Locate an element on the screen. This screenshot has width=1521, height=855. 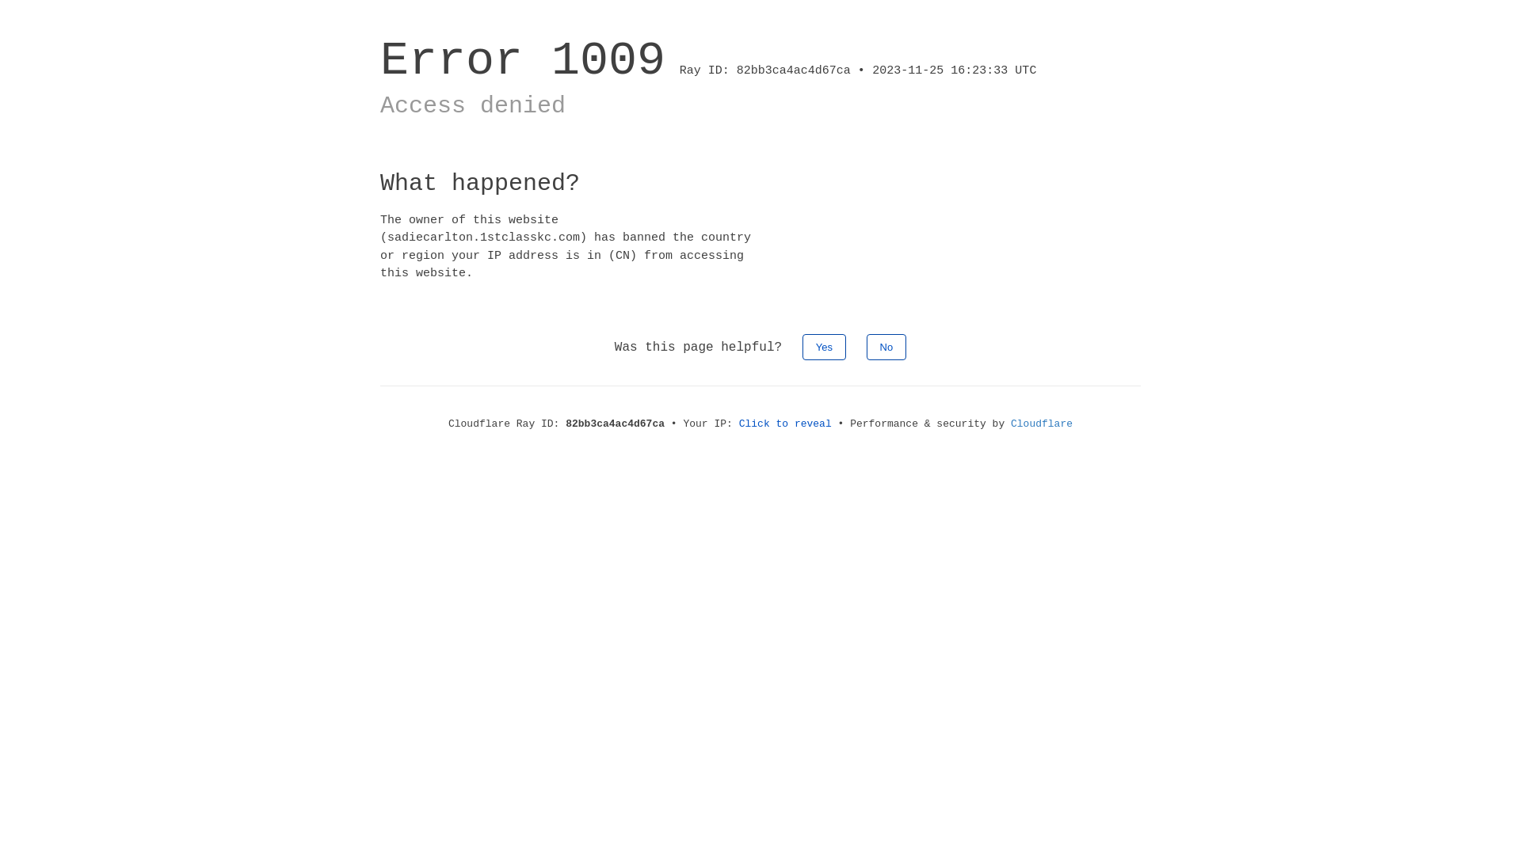
Click to reveal is located at coordinates (786, 424).